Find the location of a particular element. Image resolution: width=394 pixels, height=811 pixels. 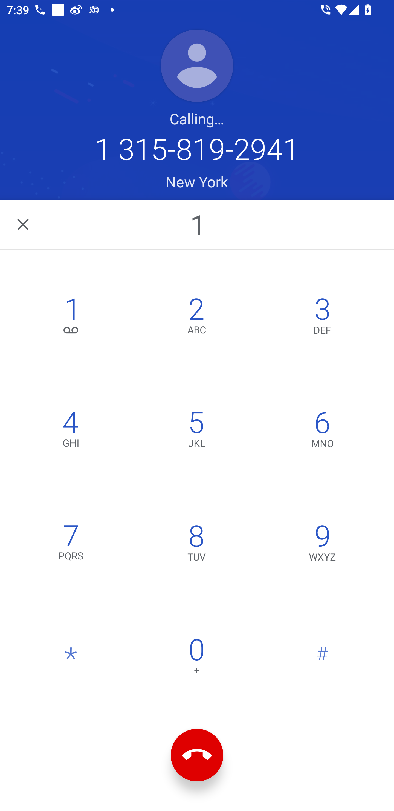

2,ABC 2 ABC is located at coordinates (196, 318).